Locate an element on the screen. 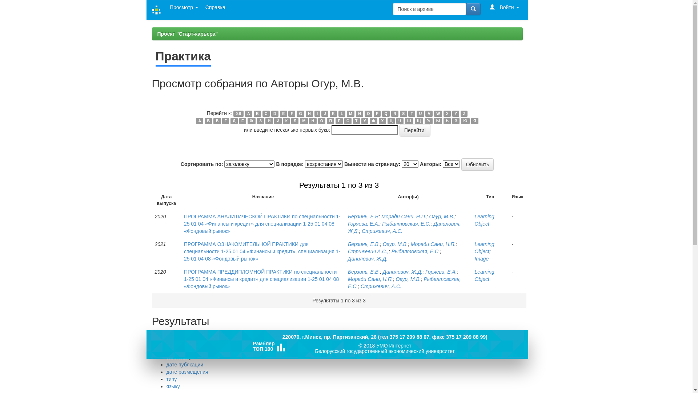  W is located at coordinates (438, 114).